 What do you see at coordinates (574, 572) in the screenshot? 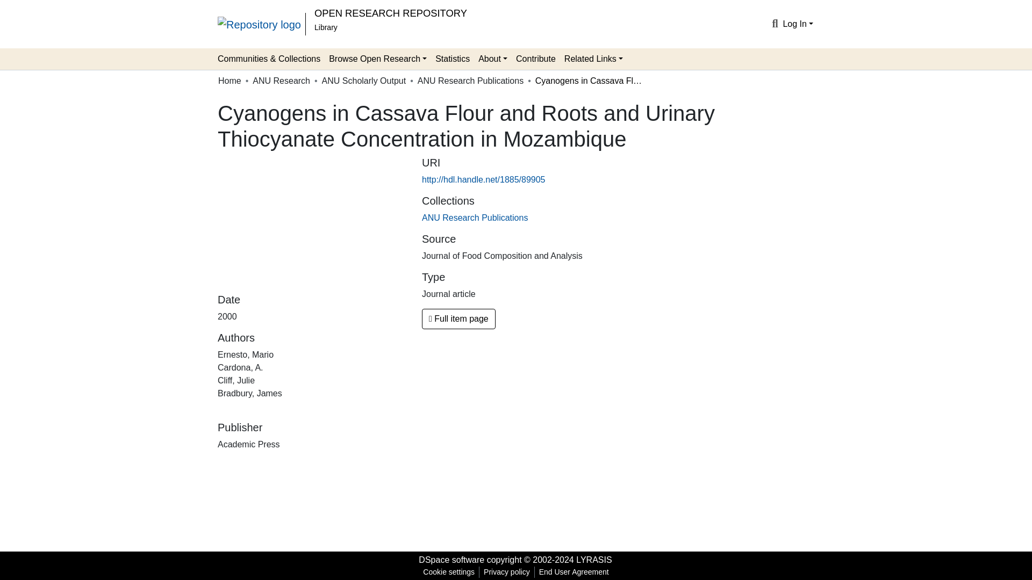
I see `End User Agreement` at bounding box center [574, 572].